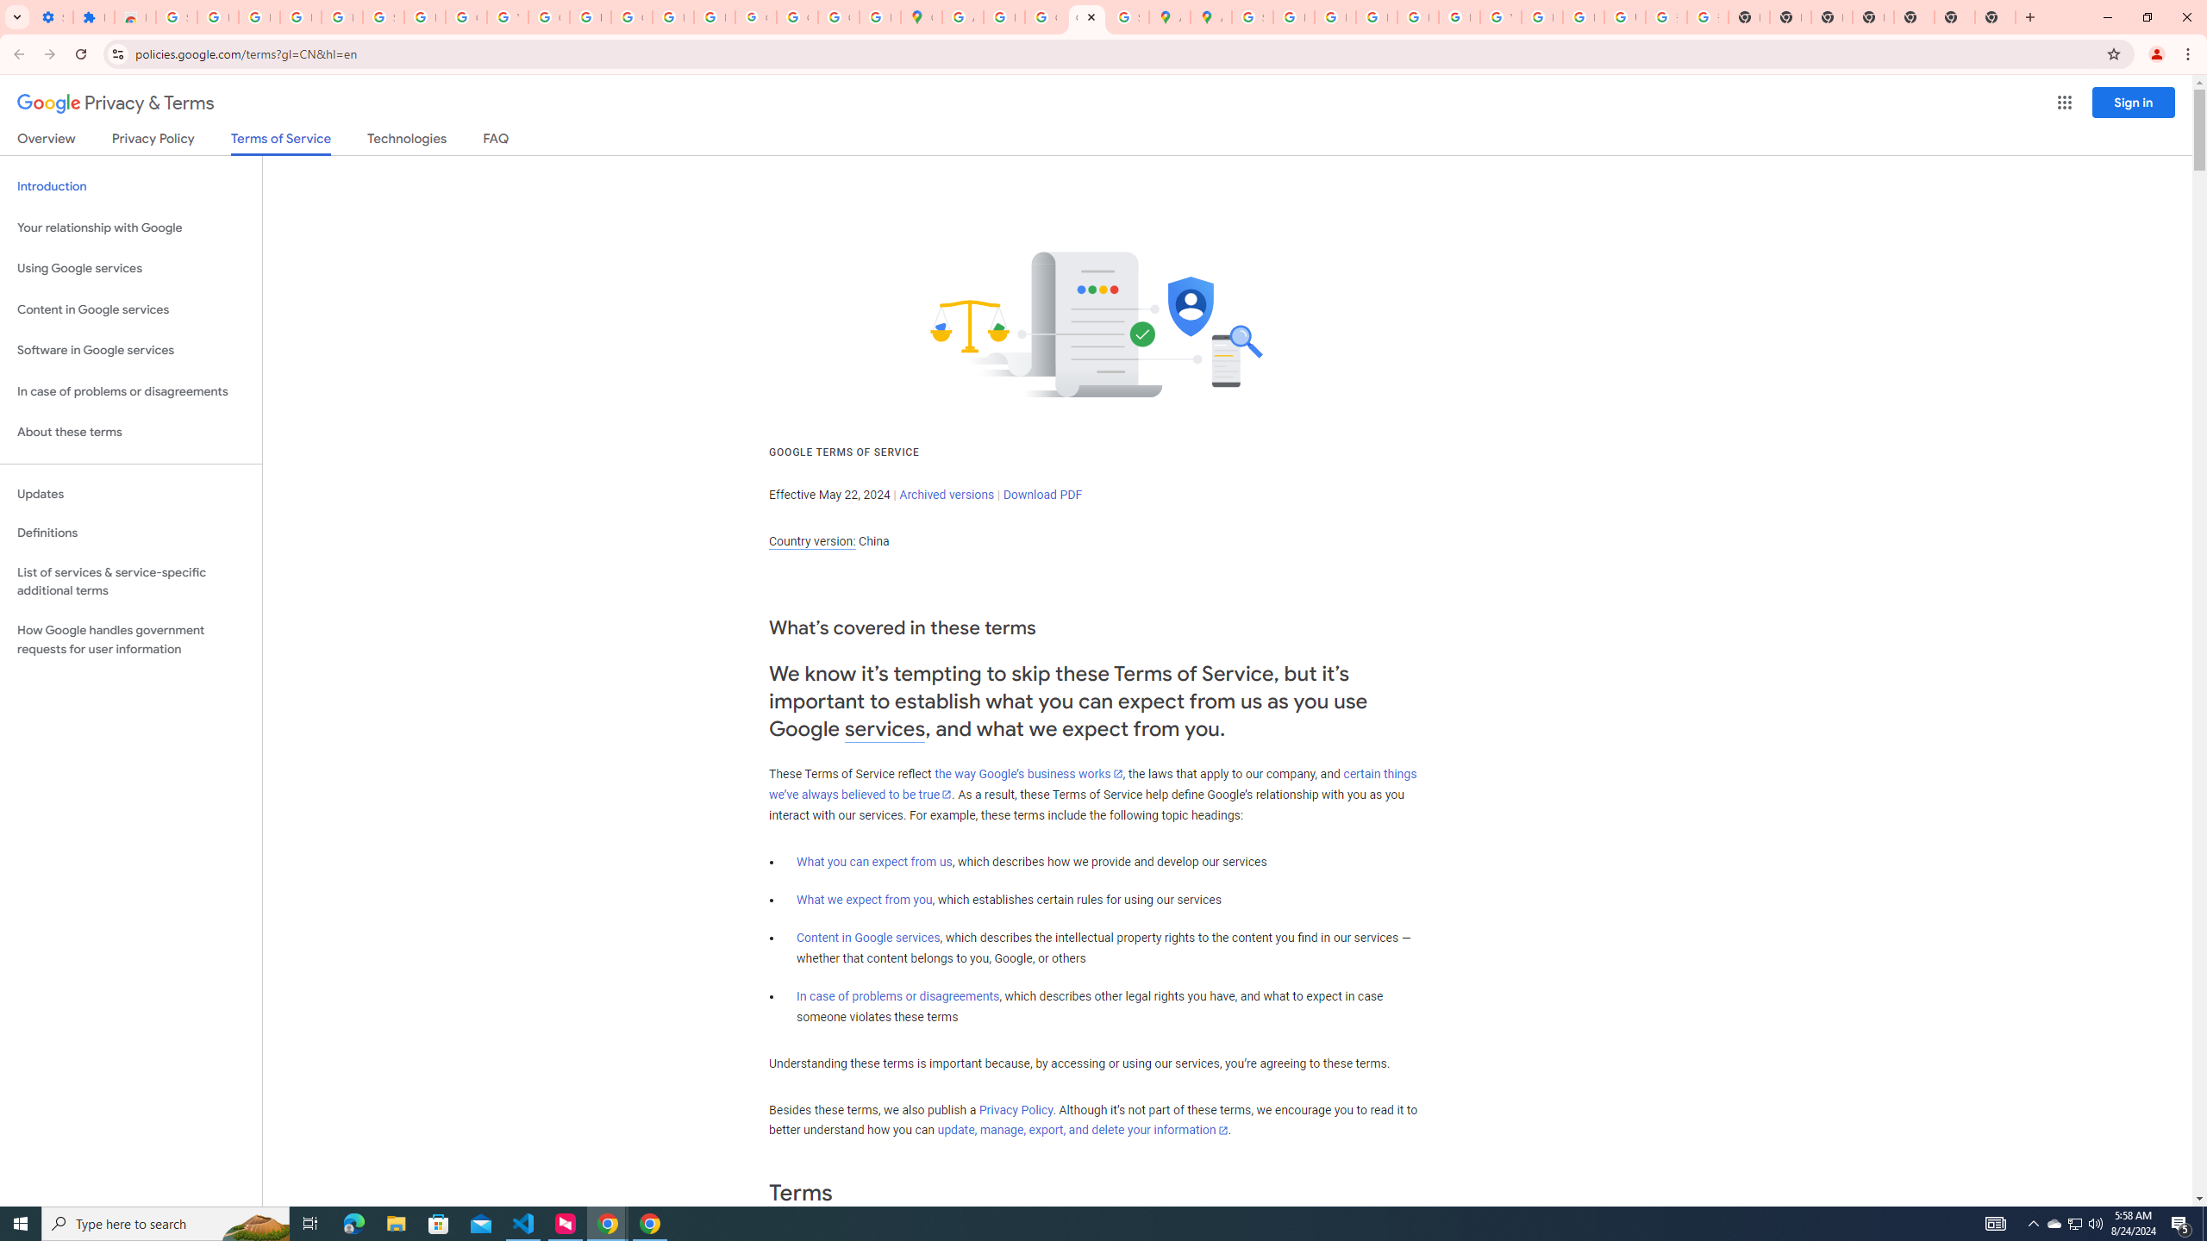  What do you see at coordinates (1995, 17) in the screenshot?
I see `New Tab` at bounding box center [1995, 17].